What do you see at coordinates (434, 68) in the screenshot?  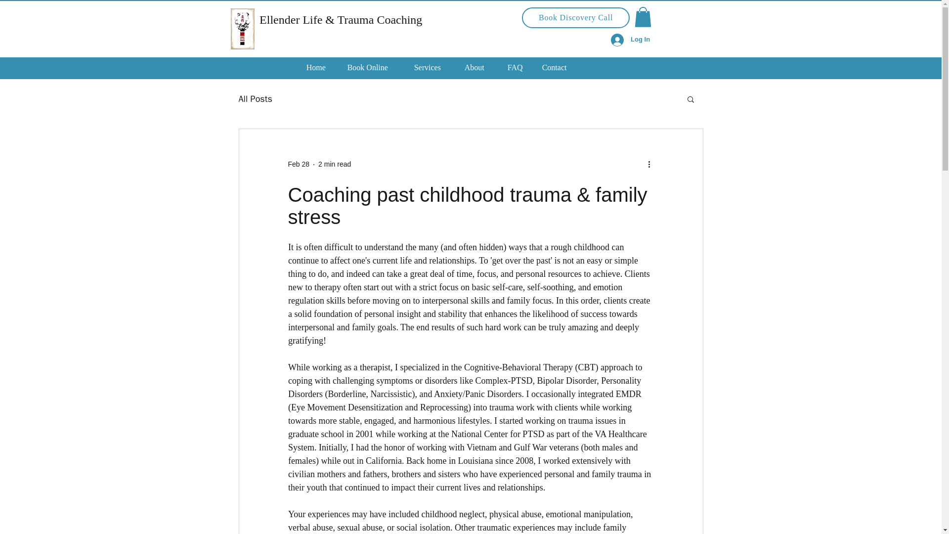 I see `Services` at bounding box center [434, 68].